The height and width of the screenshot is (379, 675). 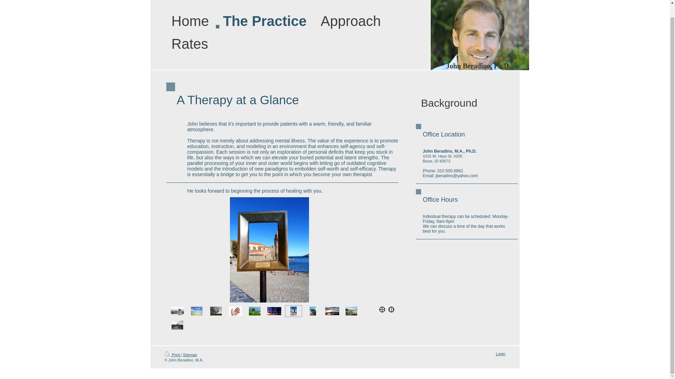 What do you see at coordinates (190, 47) in the screenshot?
I see `Rates` at bounding box center [190, 47].